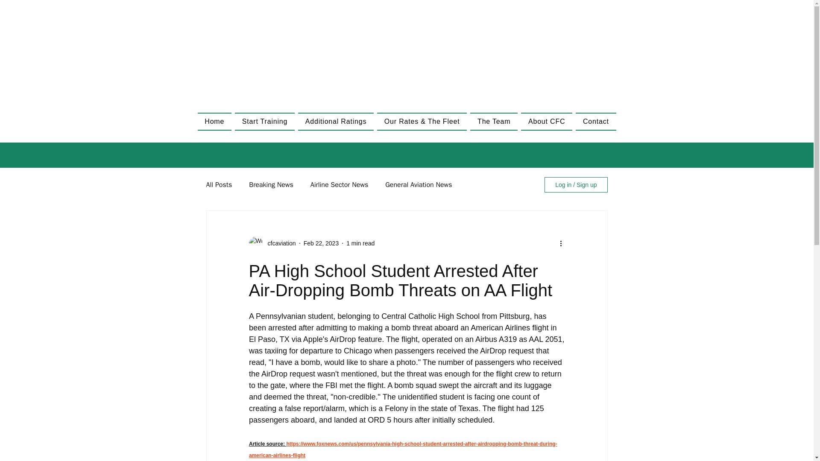  What do you see at coordinates (336, 121) in the screenshot?
I see `Additional Ratings` at bounding box center [336, 121].